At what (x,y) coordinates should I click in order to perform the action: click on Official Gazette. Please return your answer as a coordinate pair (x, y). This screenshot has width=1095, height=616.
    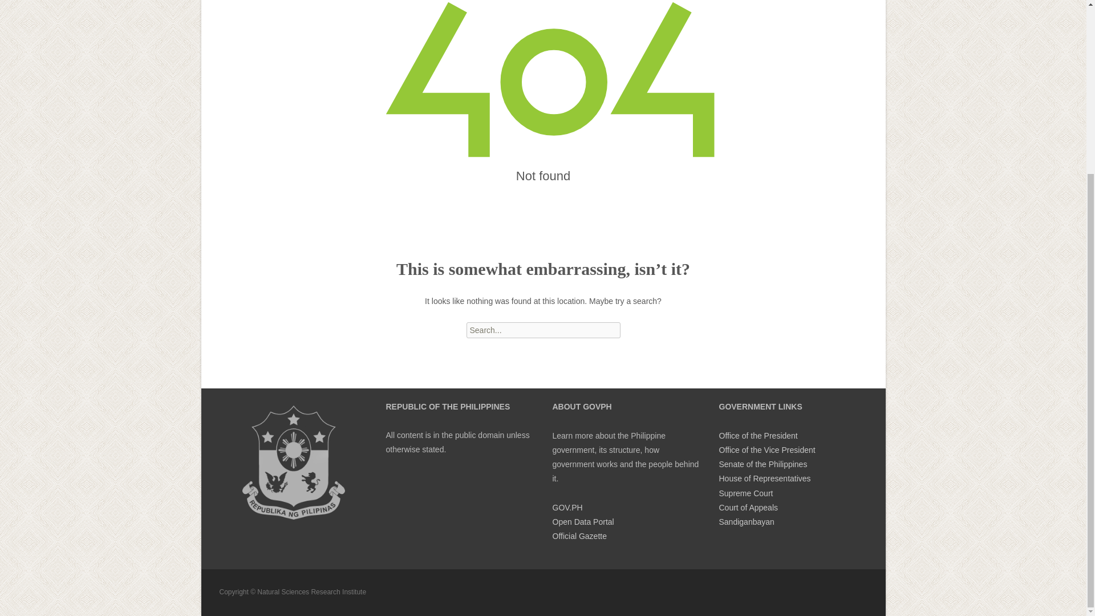
    Looking at the image, I should click on (579, 536).